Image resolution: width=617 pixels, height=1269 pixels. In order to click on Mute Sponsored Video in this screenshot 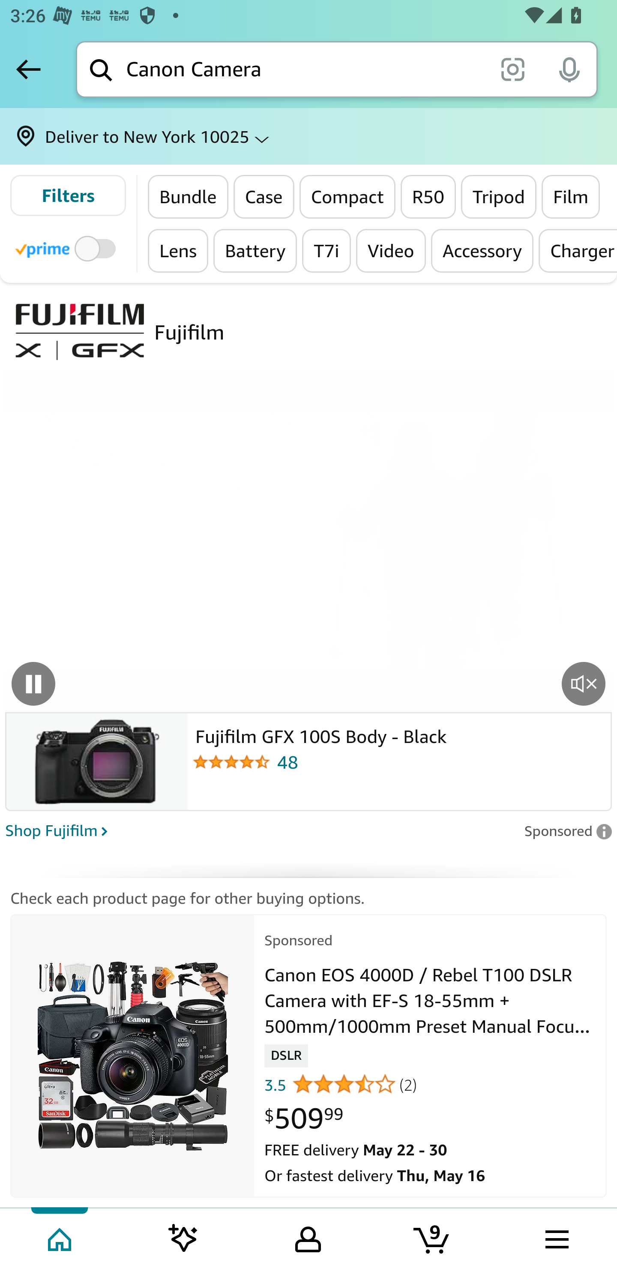, I will do `click(584, 683)`.